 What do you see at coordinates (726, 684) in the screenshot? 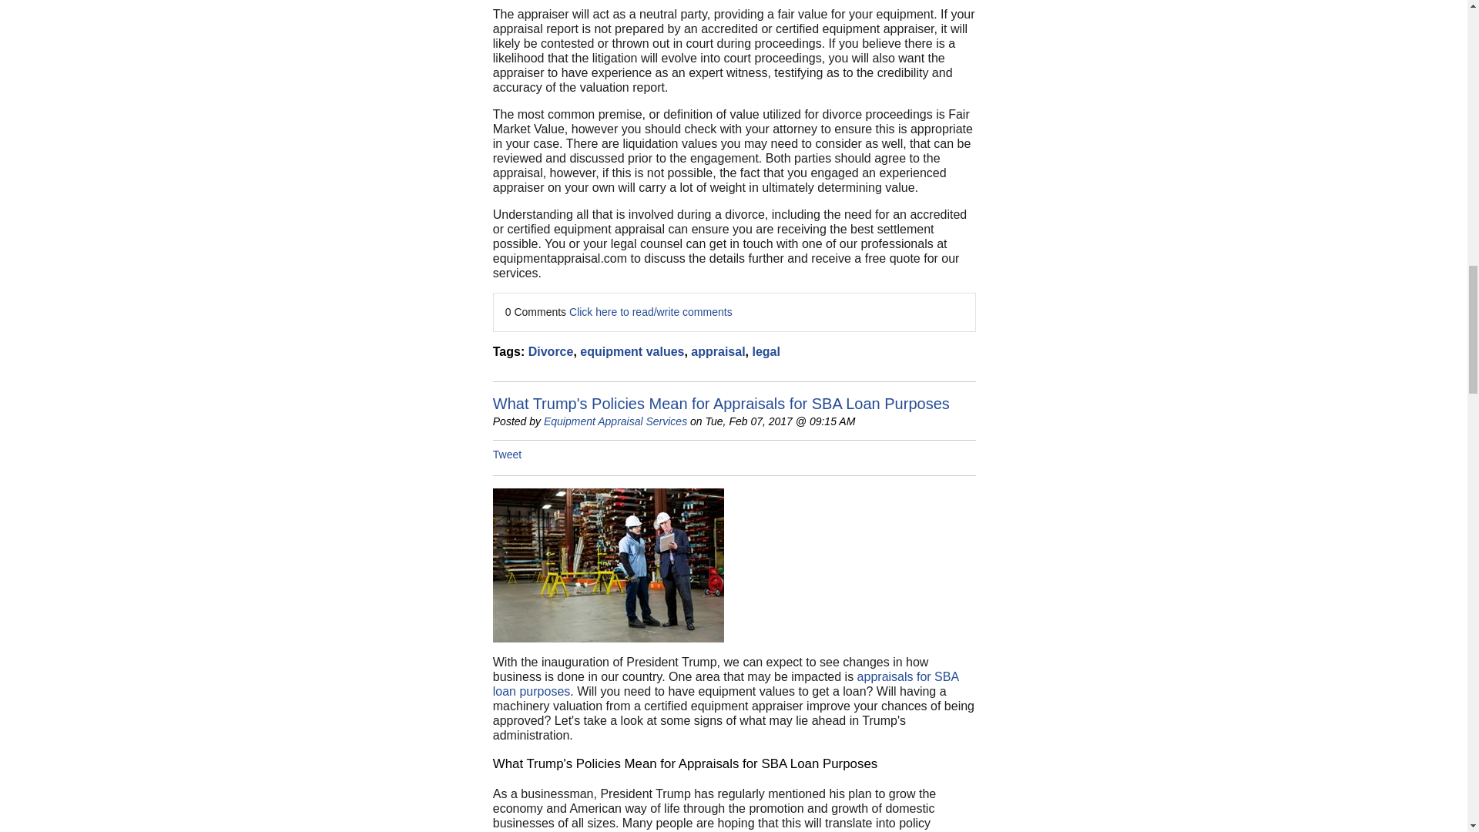
I see `appraisals for SBA loan purposes` at bounding box center [726, 684].